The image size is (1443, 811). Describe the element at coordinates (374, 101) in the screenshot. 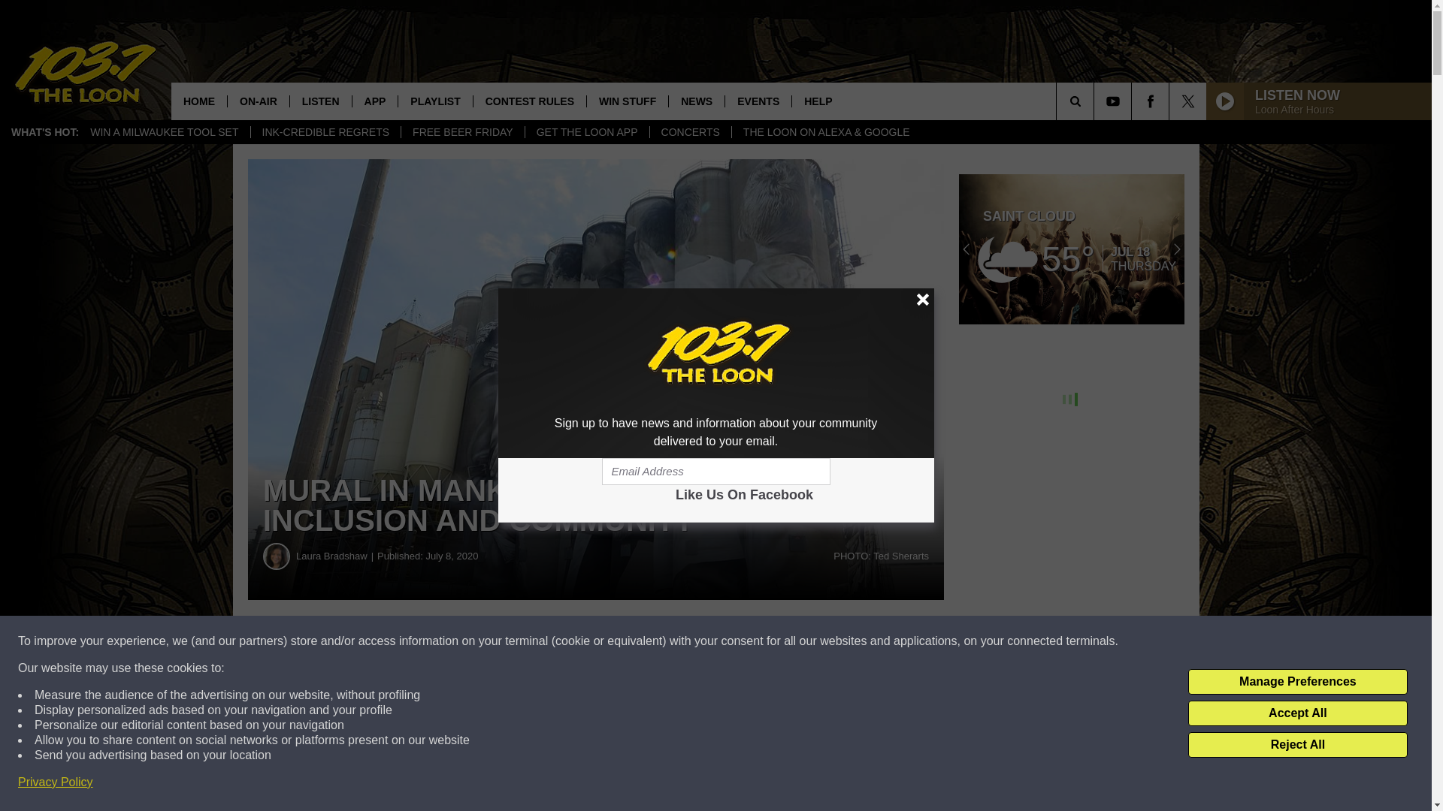

I see `APP` at that location.